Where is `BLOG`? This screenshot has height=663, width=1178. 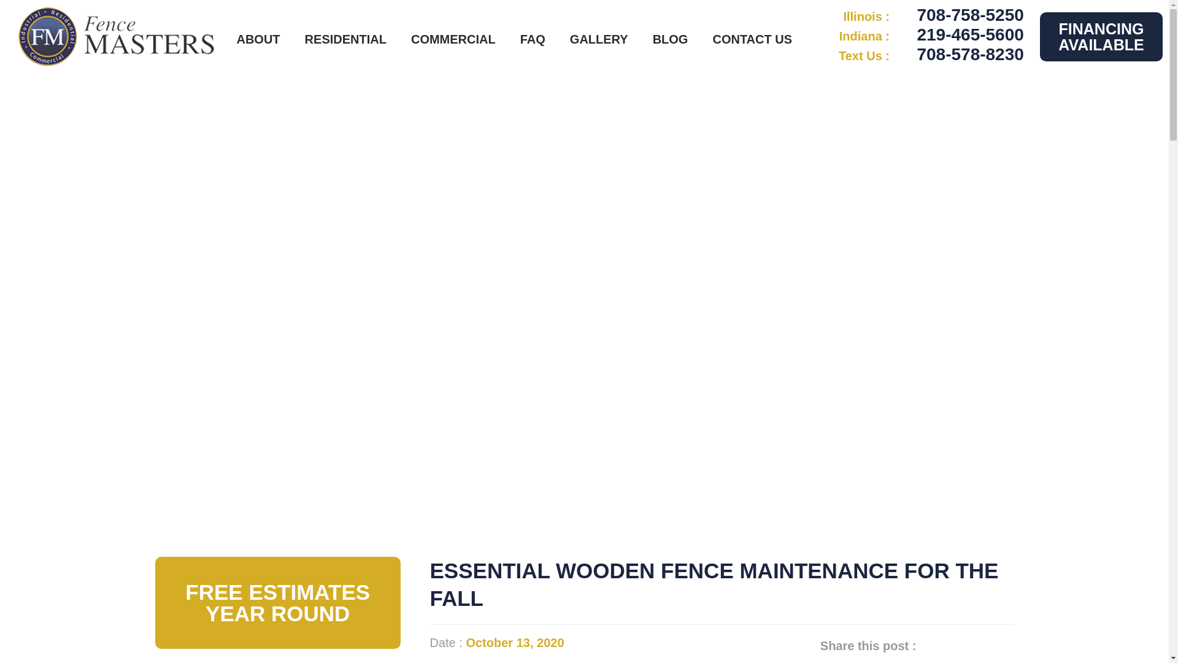
BLOG is located at coordinates (670, 39).